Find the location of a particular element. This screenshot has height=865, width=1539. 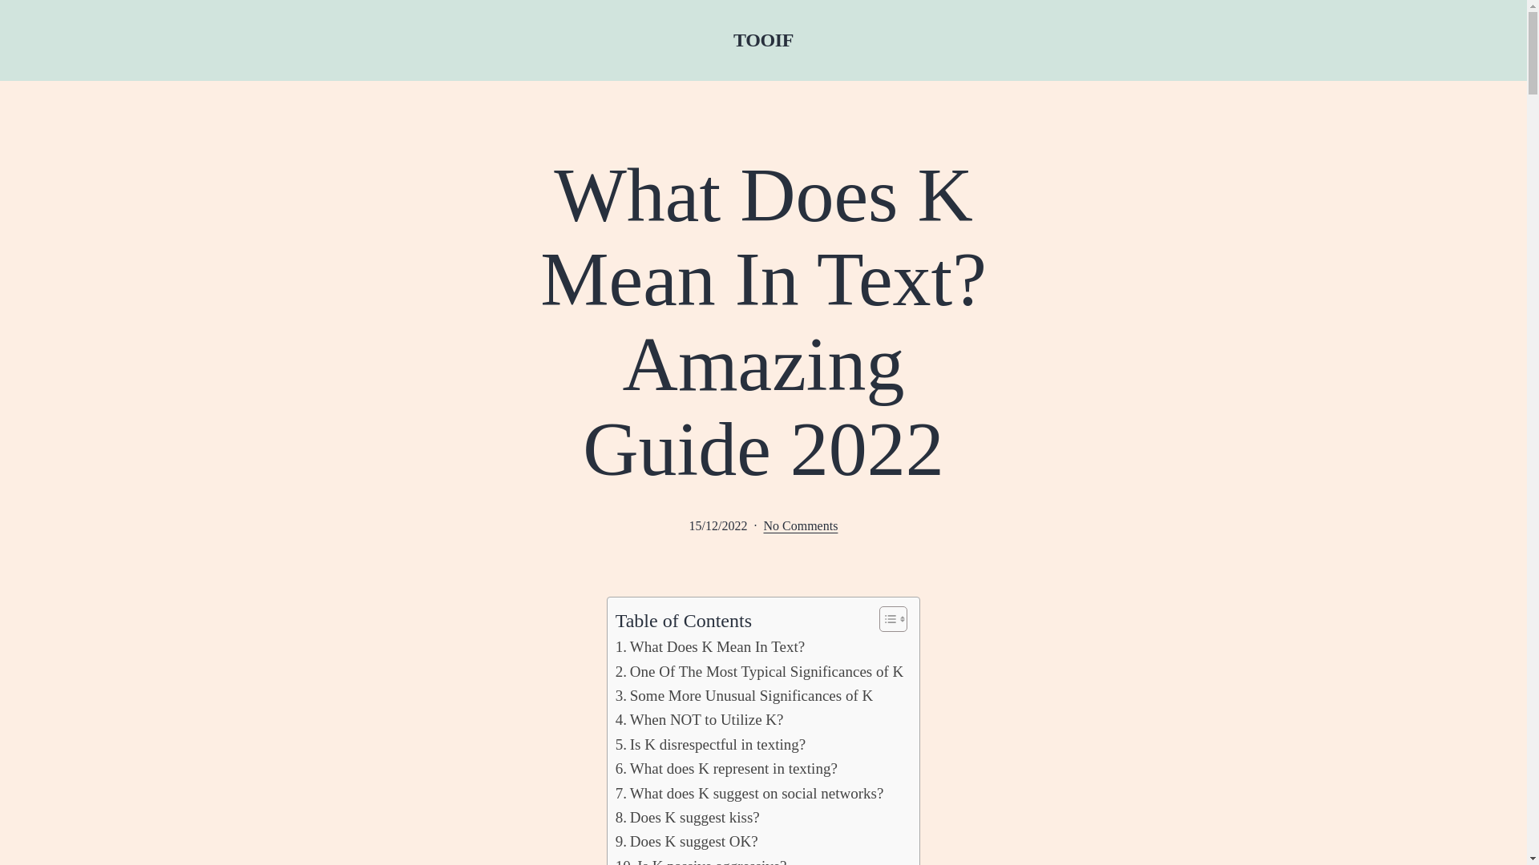

What does K represent in texting? is located at coordinates (726, 769).